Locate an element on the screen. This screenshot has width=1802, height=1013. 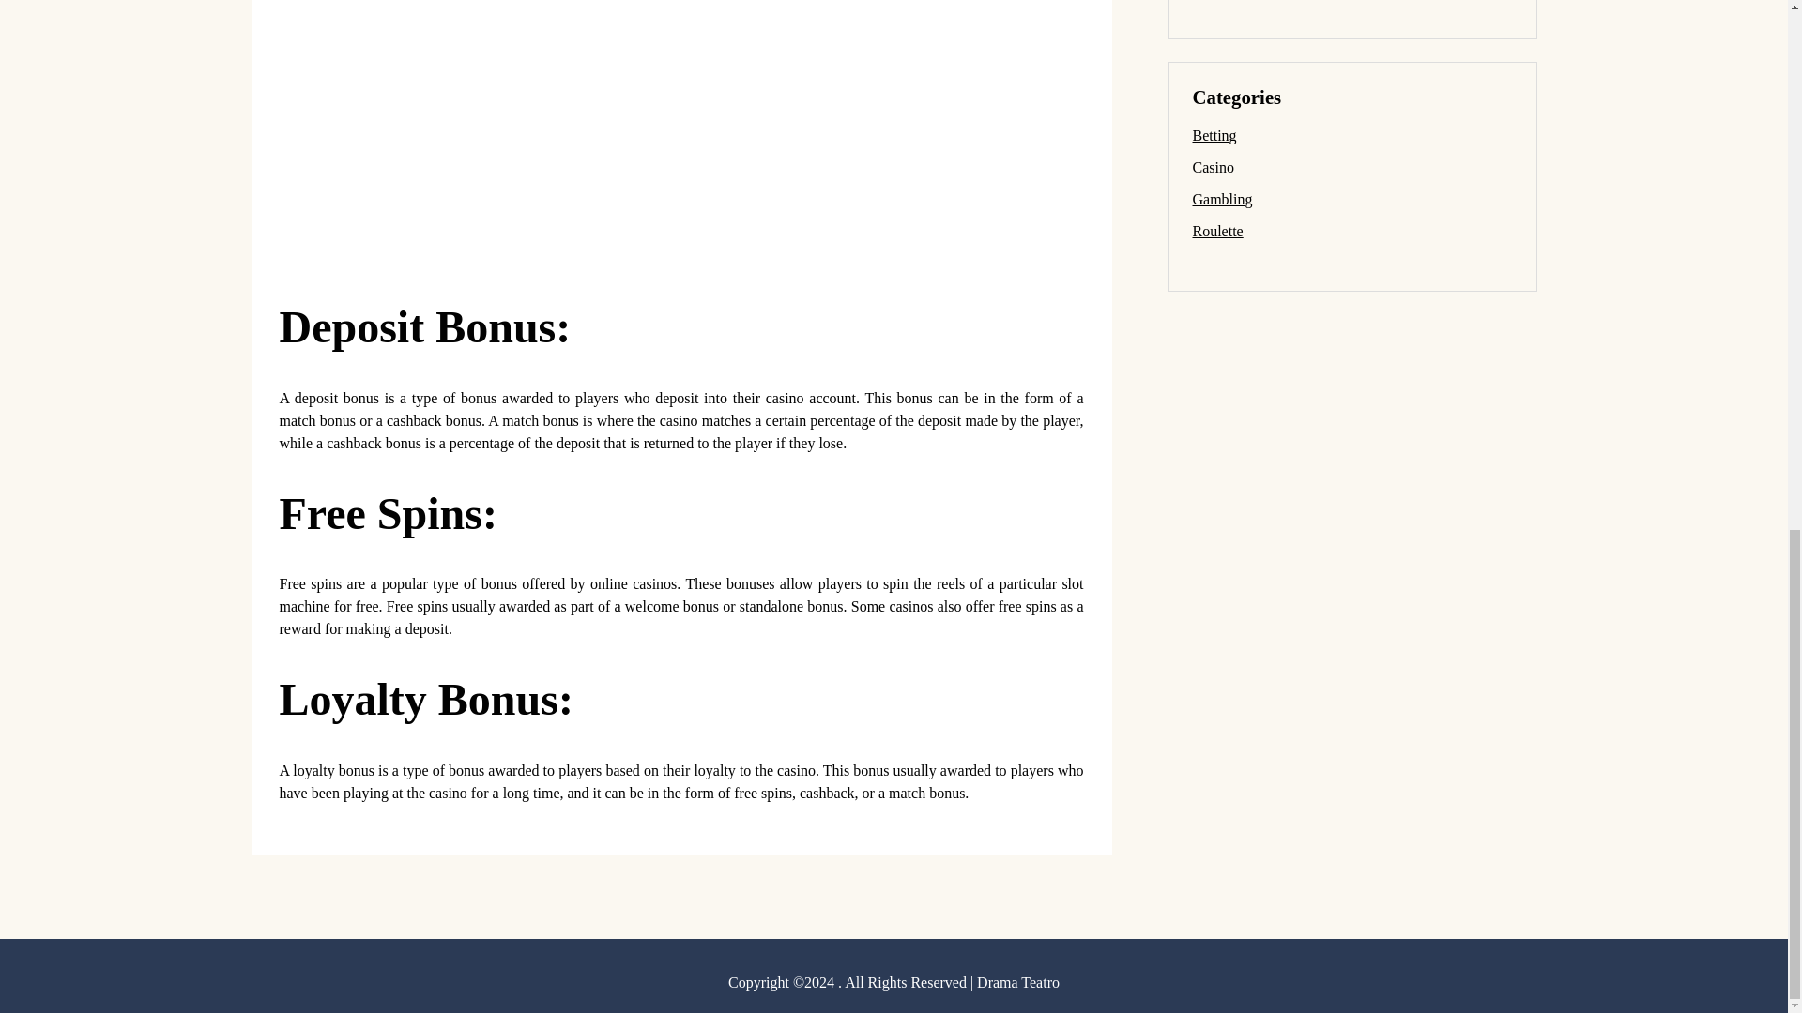
Betting is located at coordinates (1214, 135).